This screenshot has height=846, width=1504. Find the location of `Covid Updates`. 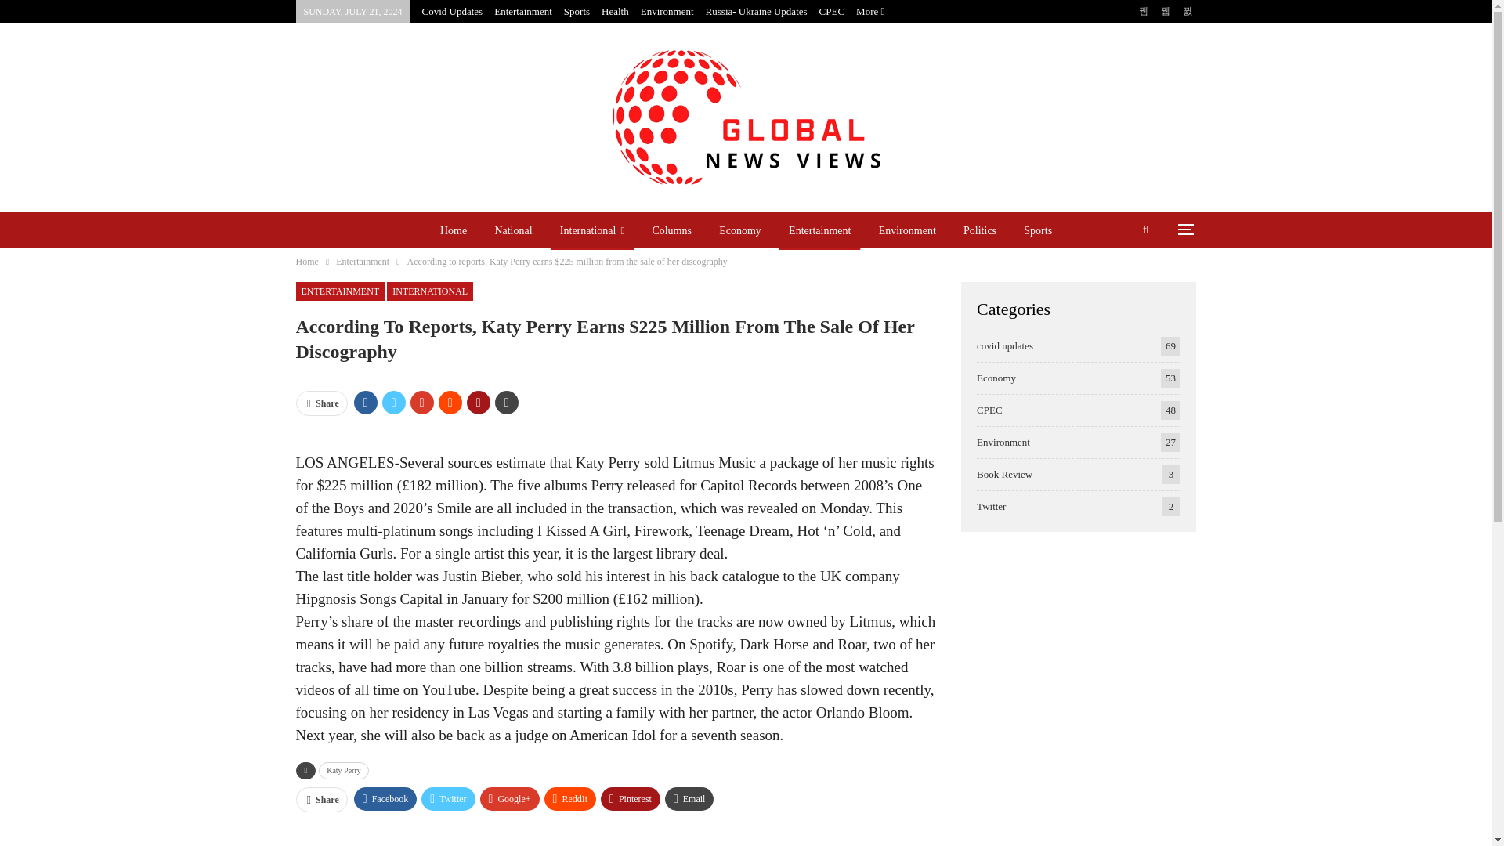

Covid Updates is located at coordinates (453, 11).